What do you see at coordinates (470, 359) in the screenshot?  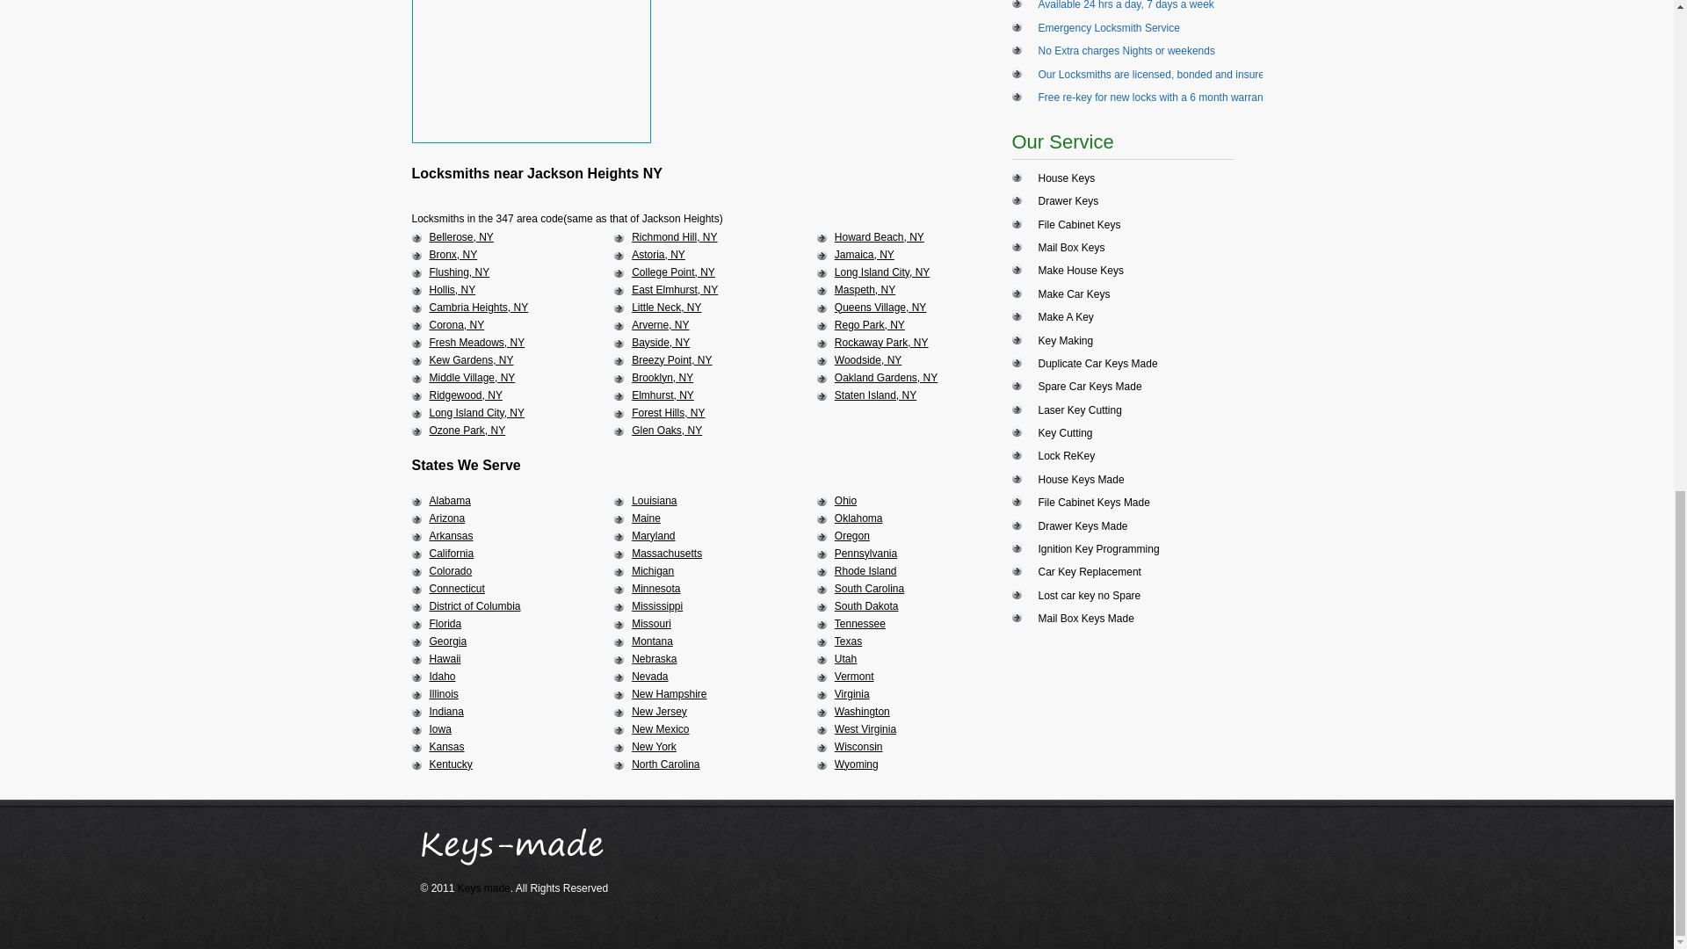 I see `Kew Gardens, NY` at bounding box center [470, 359].